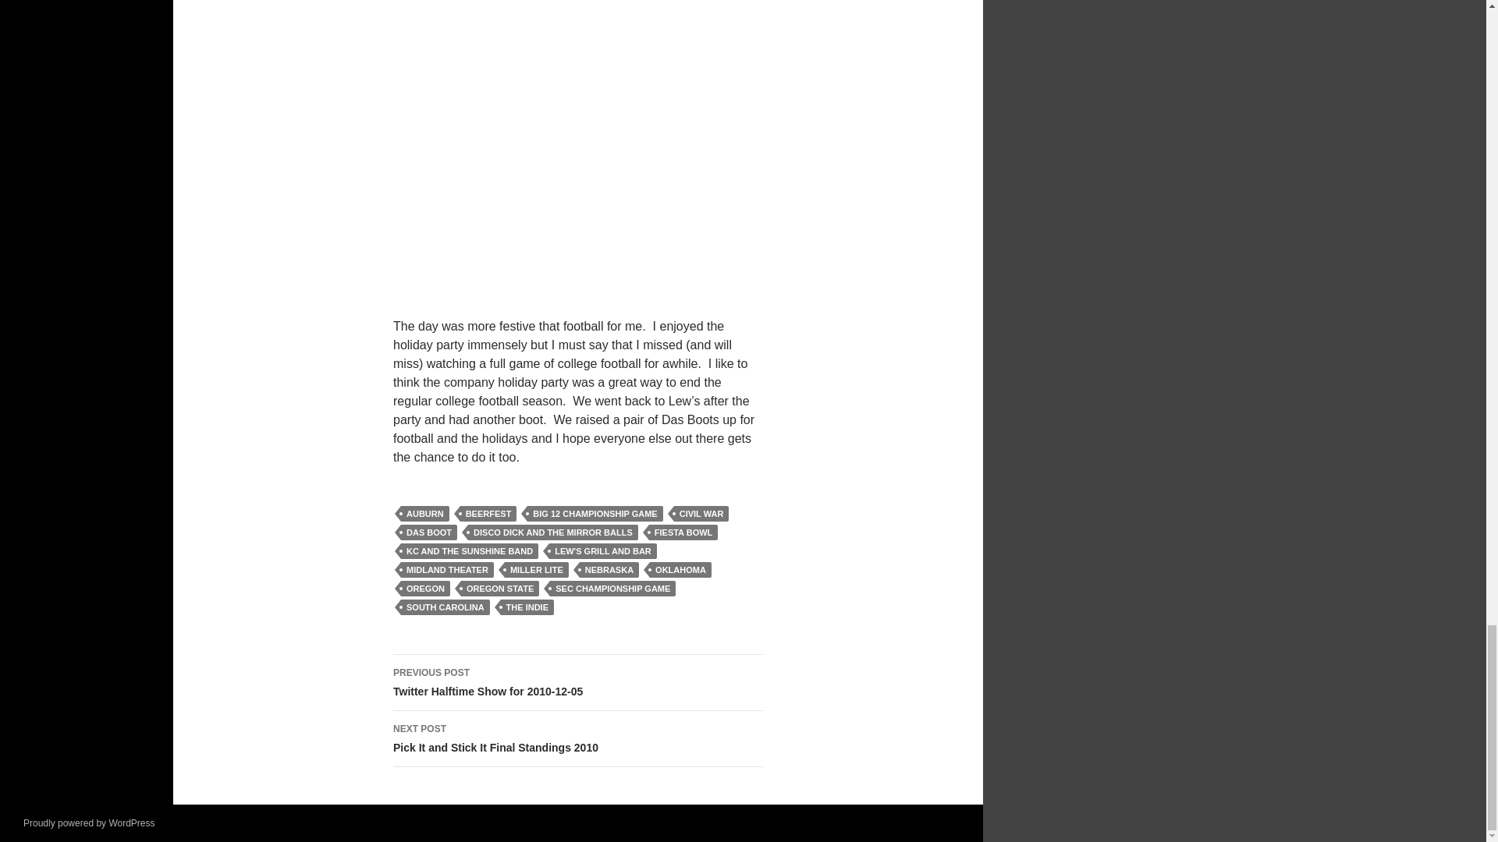  Describe the element at coordinates (612, 588) in the screenshot. I see `SEC CHAMPIONSHIP GAME` at that location.